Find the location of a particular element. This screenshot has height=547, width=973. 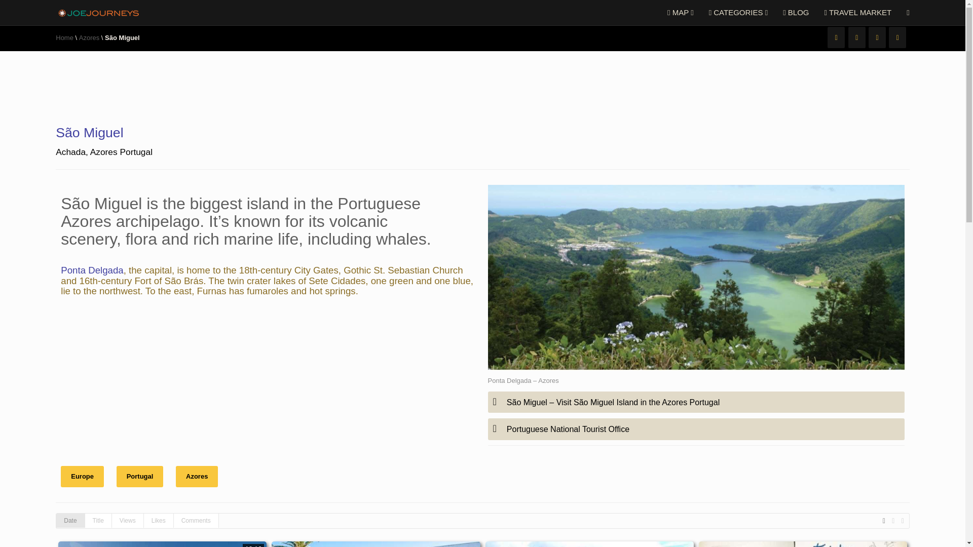

Date is located at coordinates (70, 521).